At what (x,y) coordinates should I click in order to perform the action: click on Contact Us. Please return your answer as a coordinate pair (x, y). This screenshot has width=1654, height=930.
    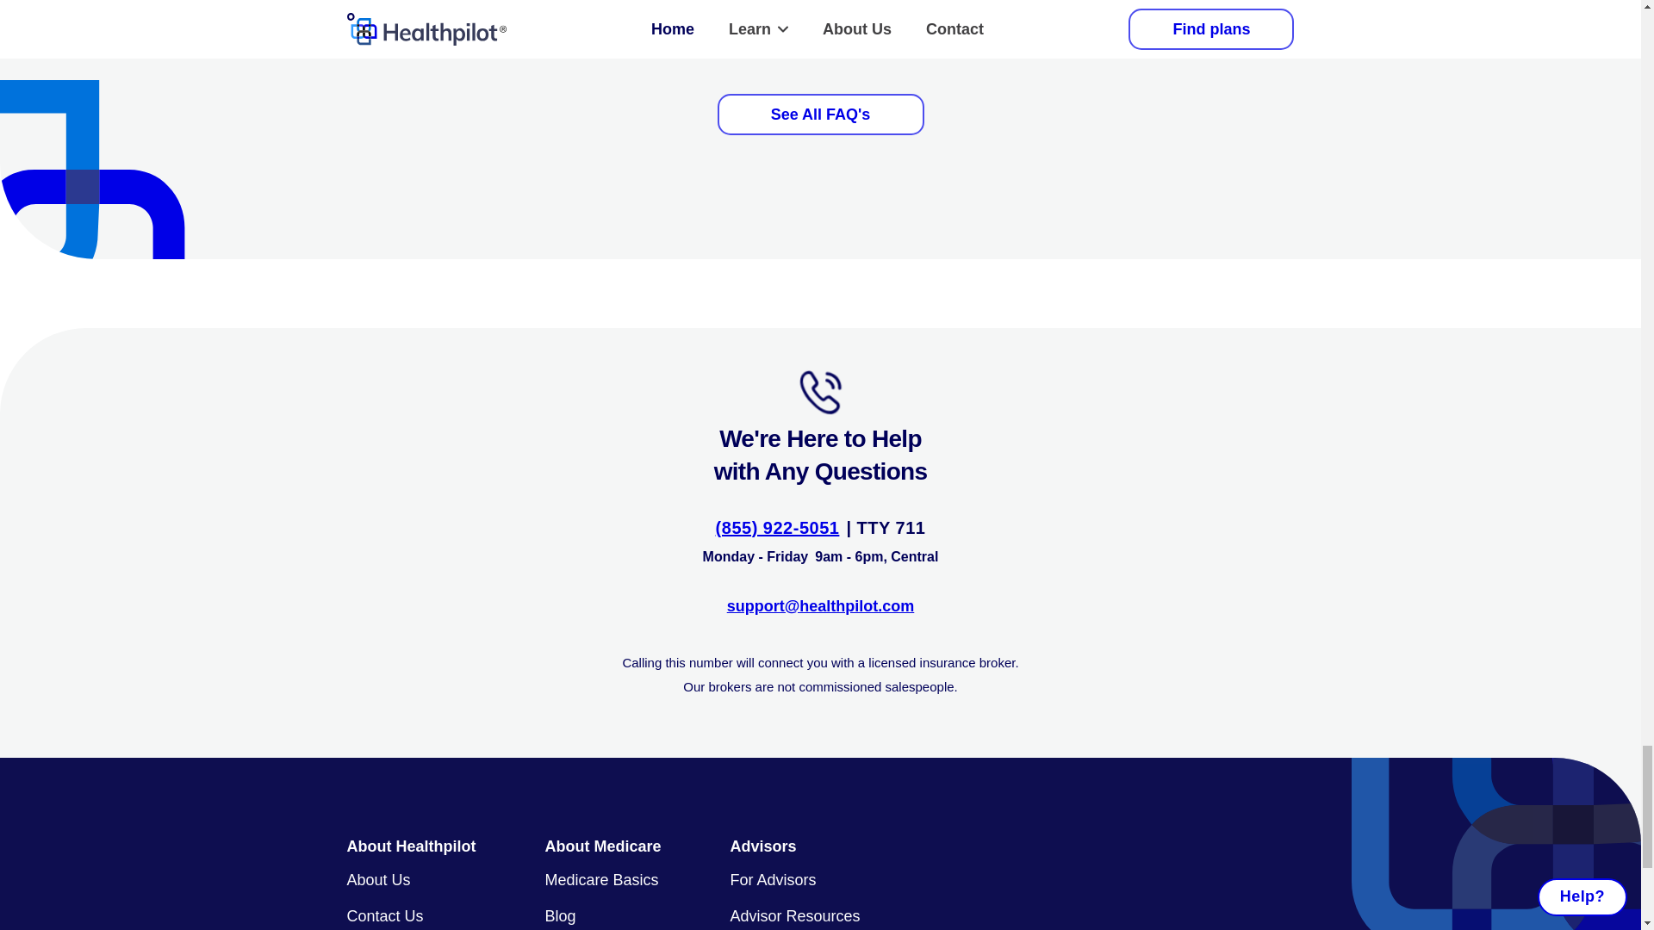
    Looking at the image, I should click on (384, 916).